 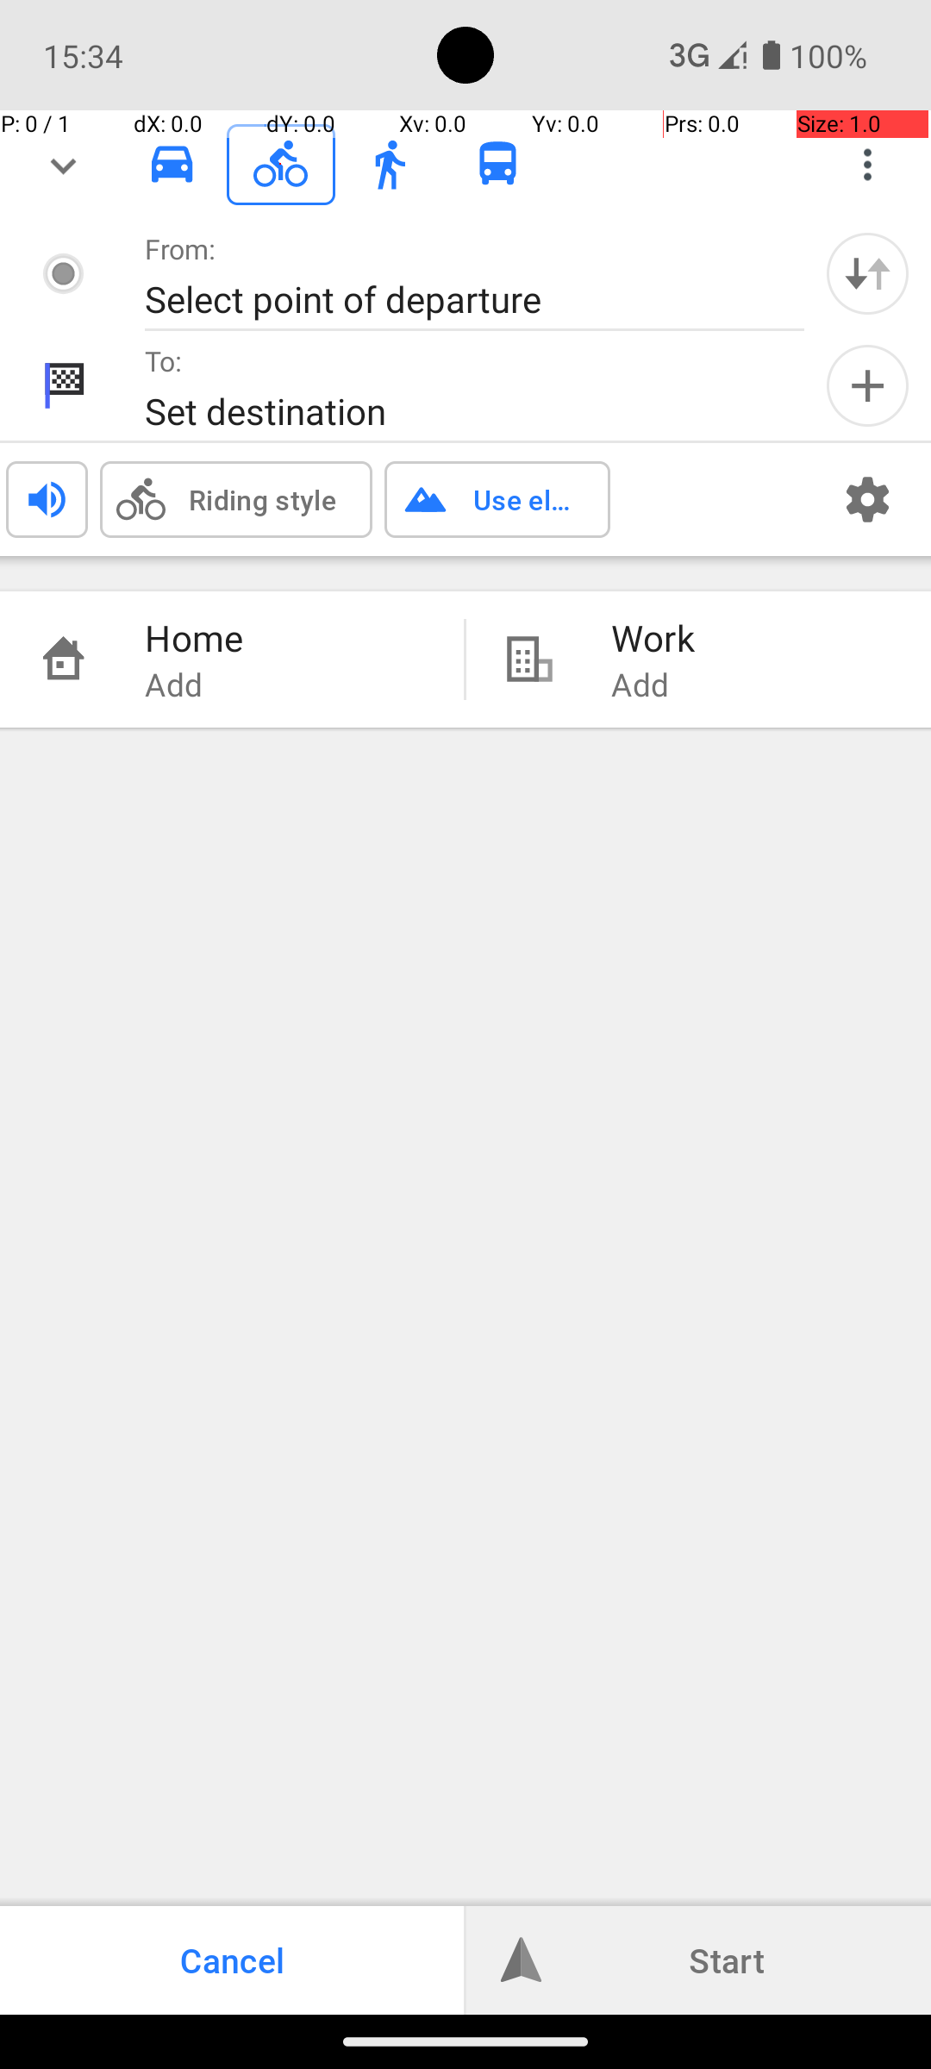 What do you see at coordinates (457, 298) in the screenshot?
I see `Select point of departure` at bounding box center [457, 298].